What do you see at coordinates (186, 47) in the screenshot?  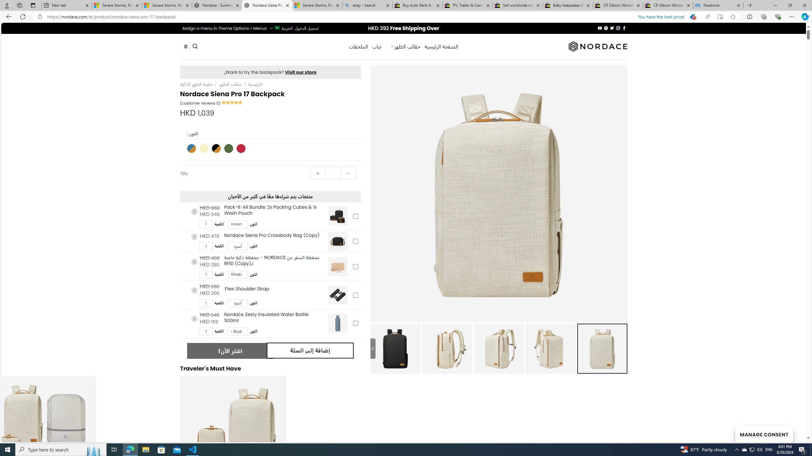 I see ` 0` at bounding box center [186, 47].